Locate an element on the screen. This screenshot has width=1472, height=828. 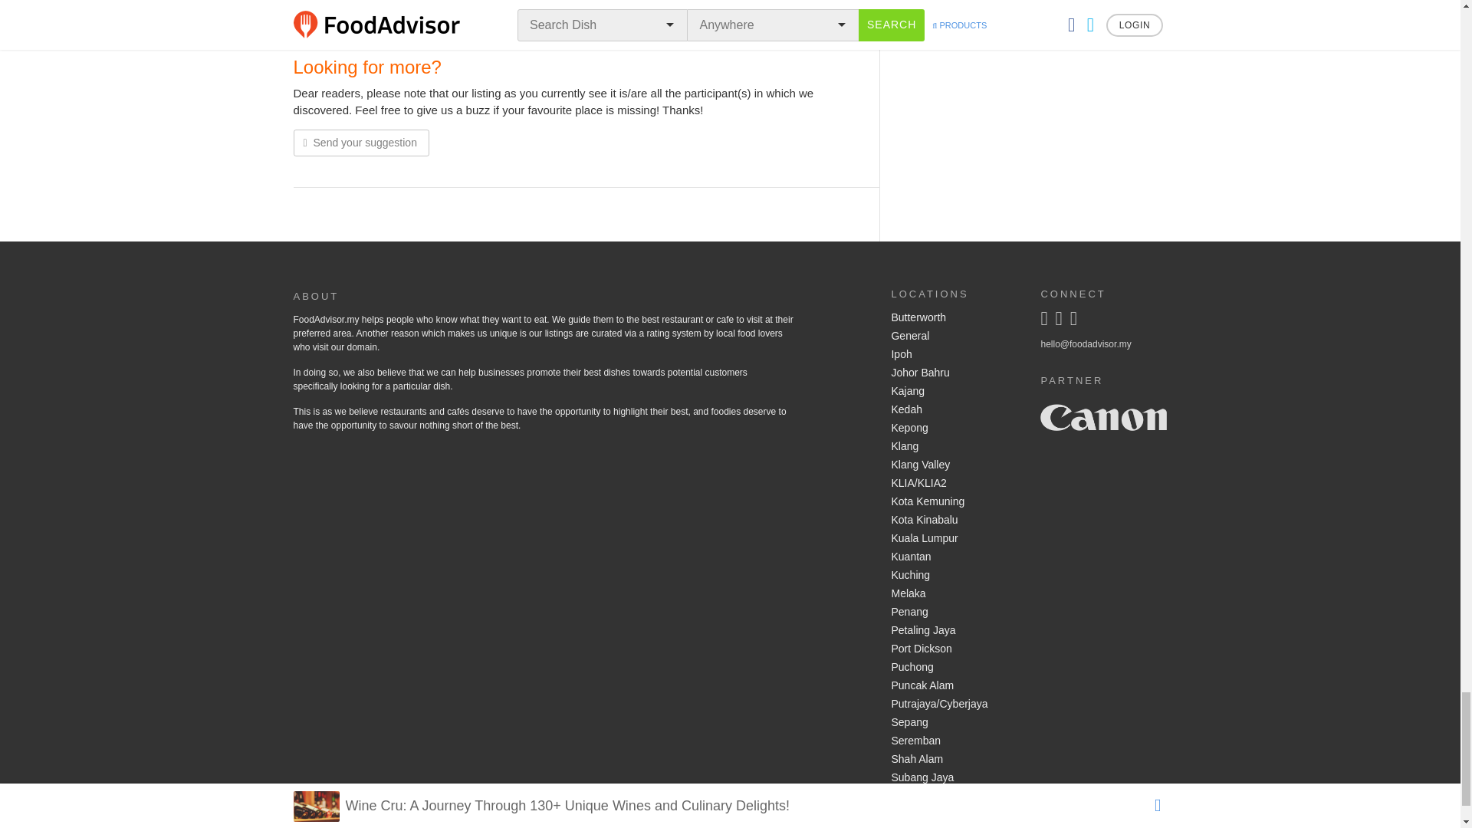
Send your suggestion is located at coordinates (360, 143).